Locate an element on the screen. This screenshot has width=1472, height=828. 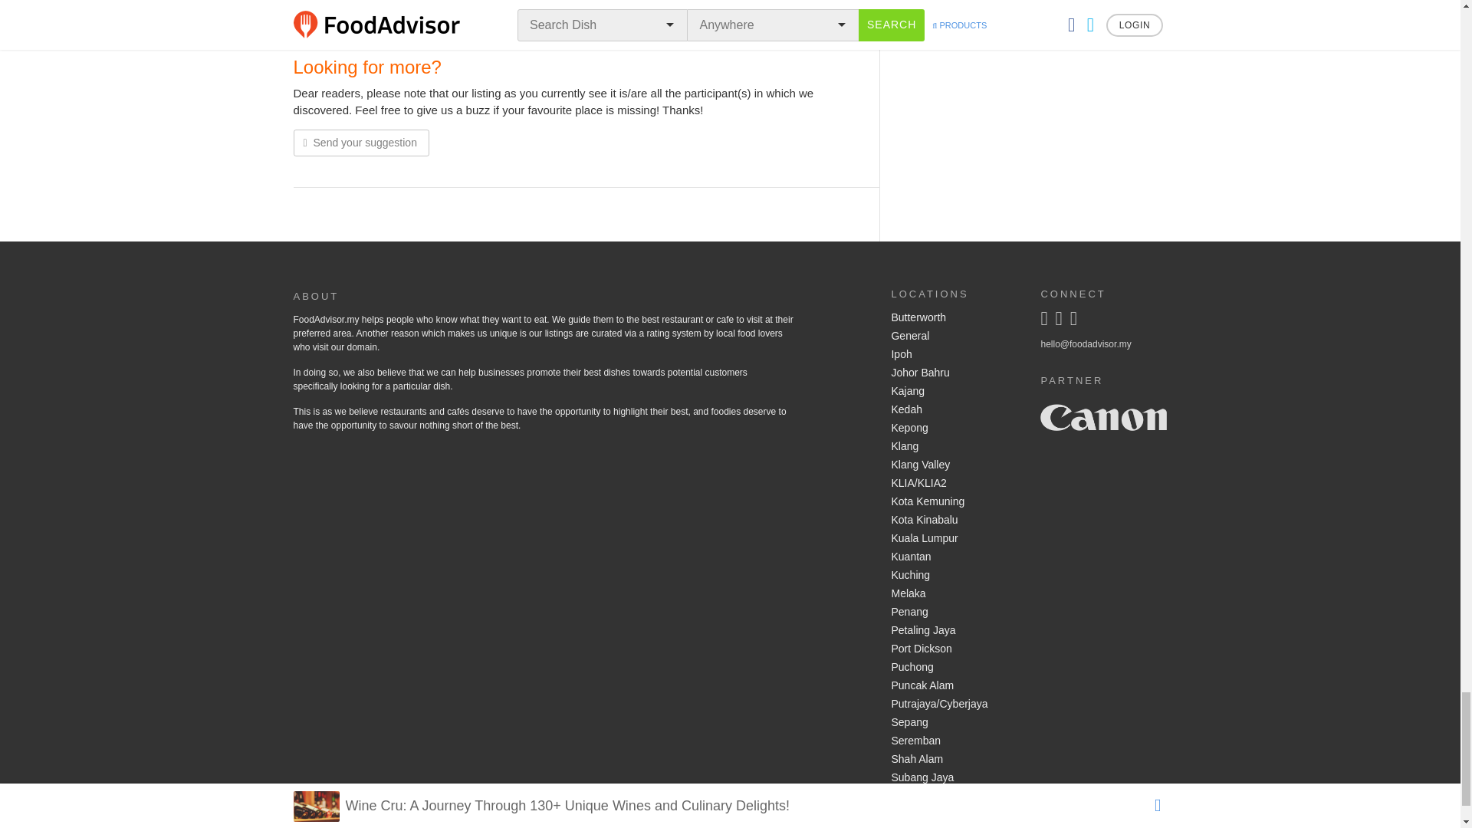
Send your suggestion is located at coordinates (360, 143).